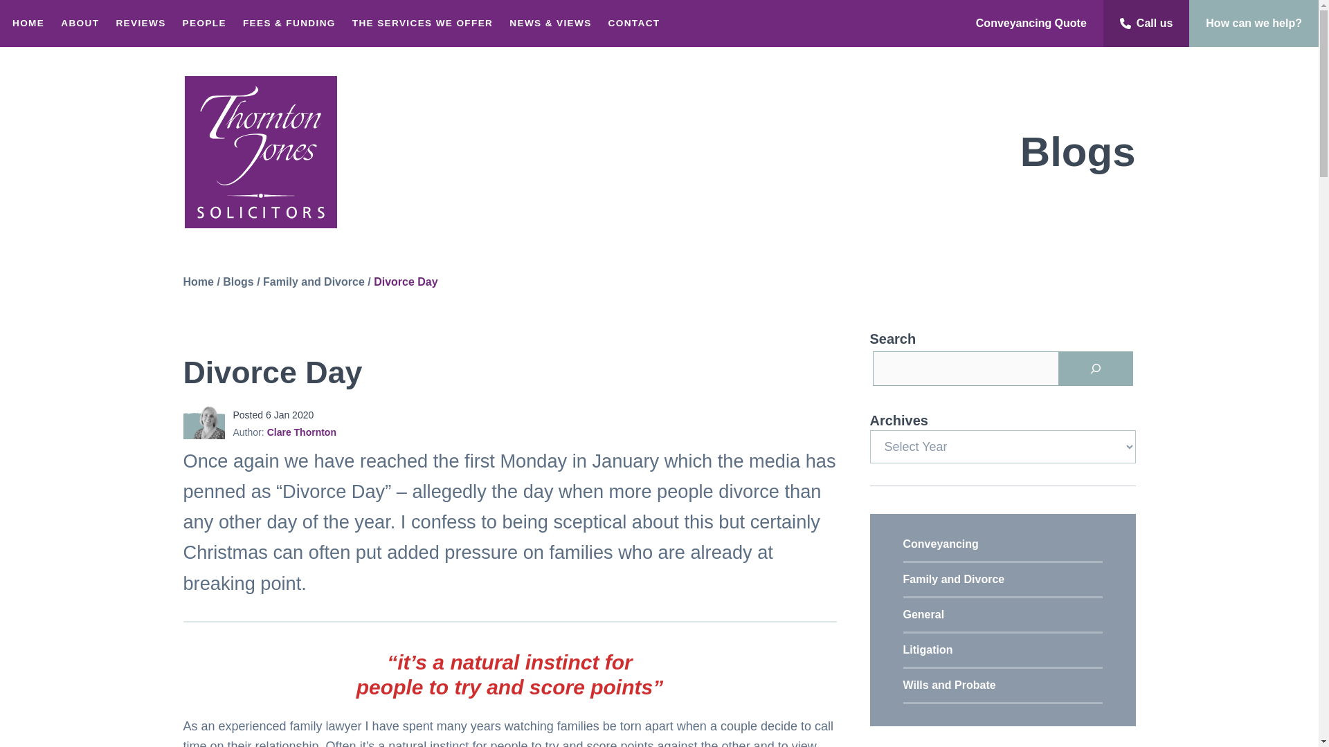  What do you see at coordinates (423, 24) in the screenshot?
I see `THE SERVICES WE OFFER` at bounding box center [423, 24].